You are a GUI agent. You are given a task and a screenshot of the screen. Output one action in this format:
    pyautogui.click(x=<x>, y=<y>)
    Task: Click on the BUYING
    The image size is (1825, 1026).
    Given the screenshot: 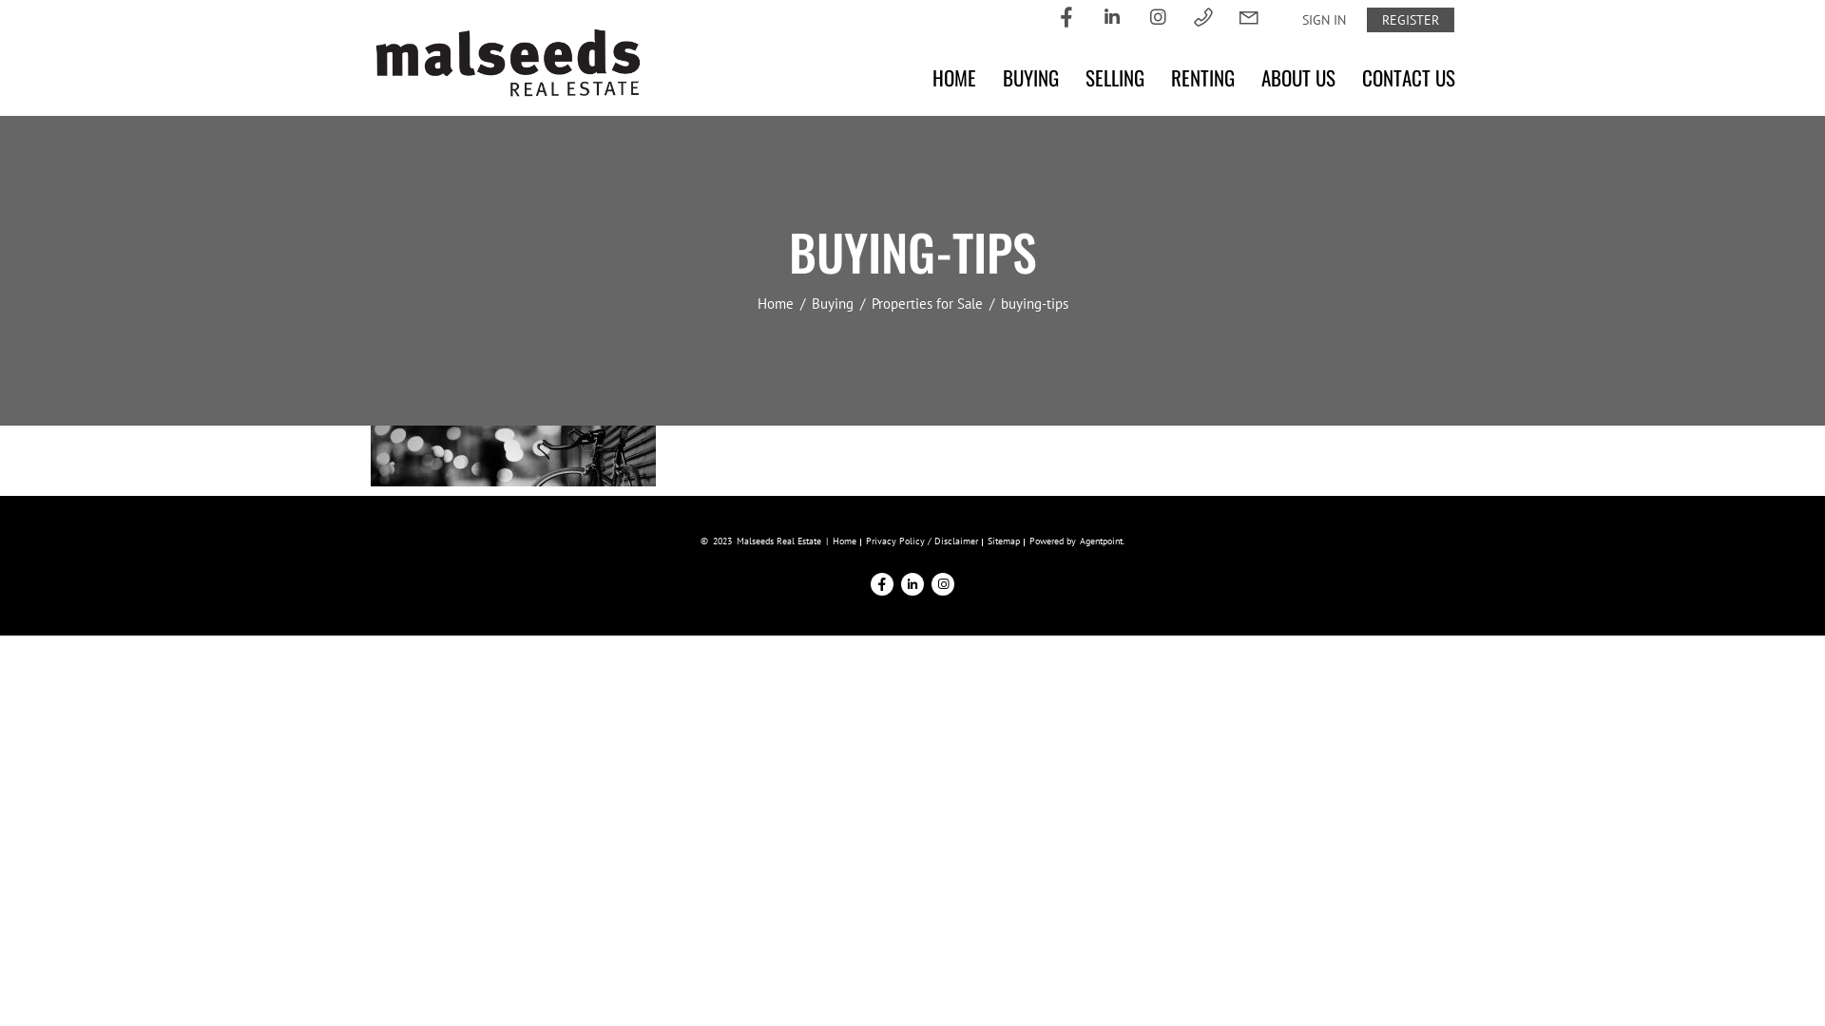 What is the action you would take?
    pyautogui.click(x=1030, y=78)
    